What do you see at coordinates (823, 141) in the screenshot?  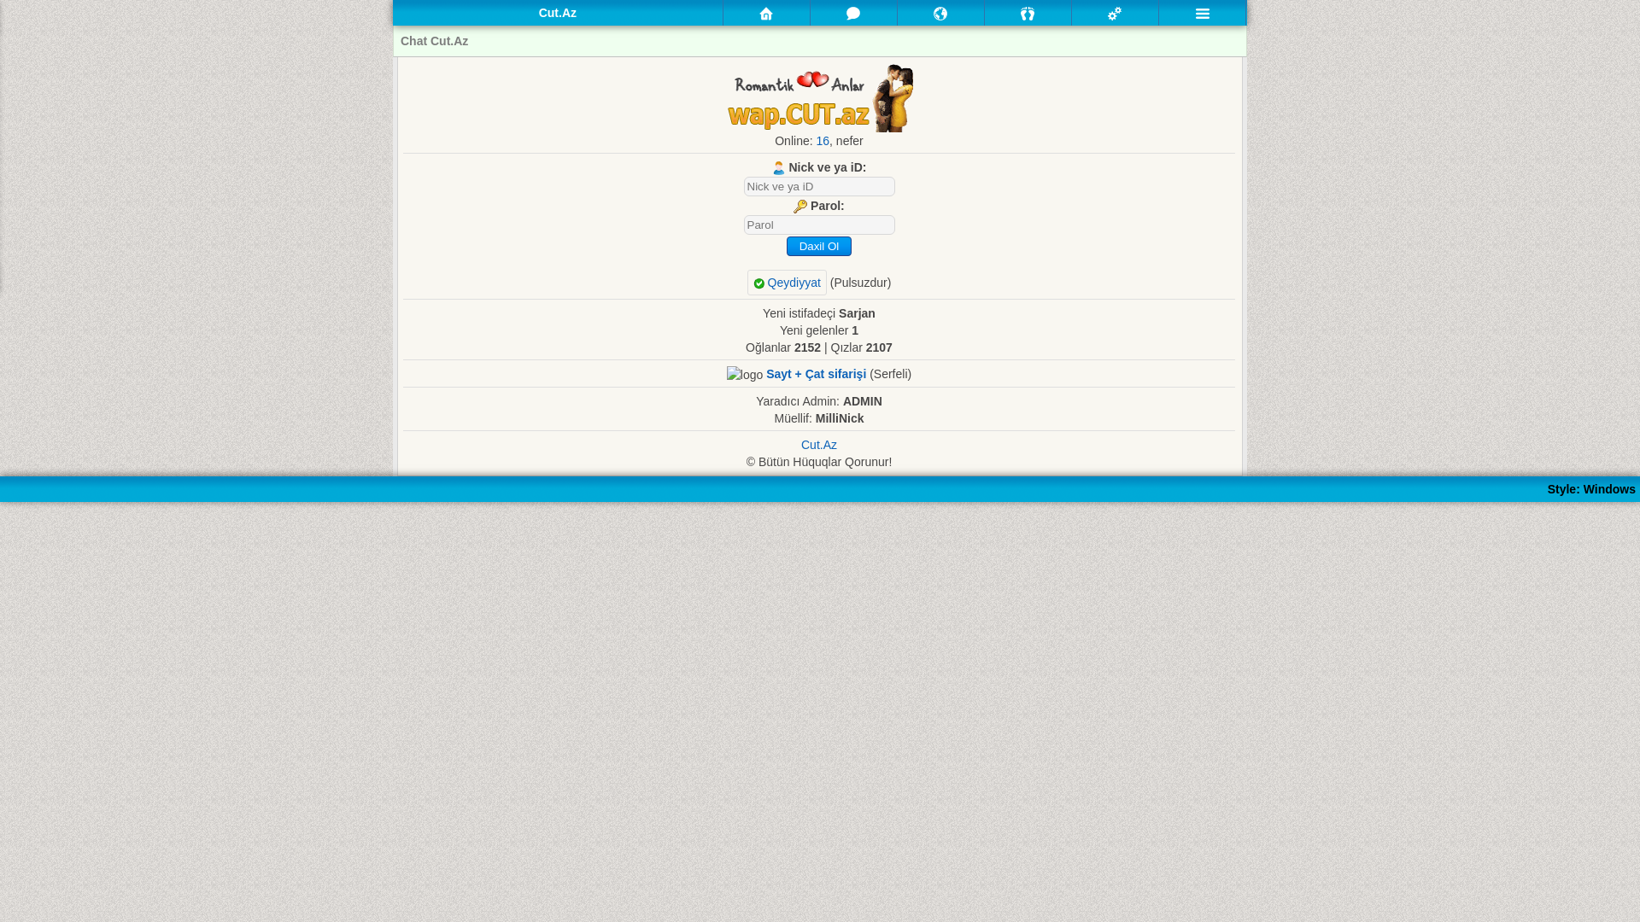 I see `16` at bounding box center [823, 141].